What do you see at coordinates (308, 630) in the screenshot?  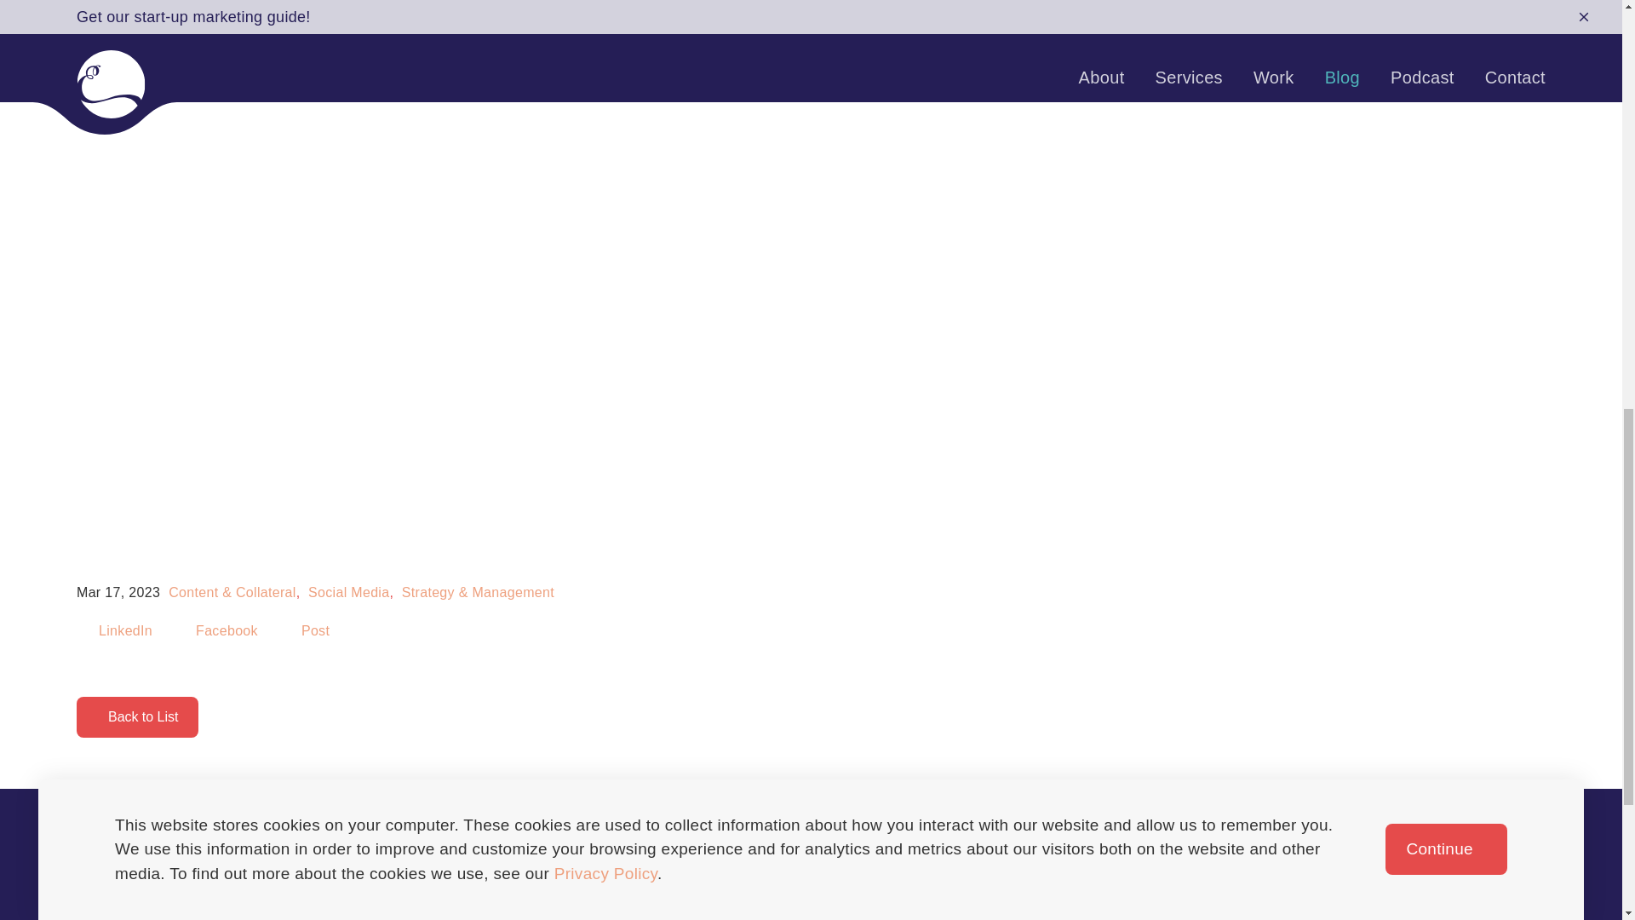 I see `Share to X` at bounding box center [308, 630].